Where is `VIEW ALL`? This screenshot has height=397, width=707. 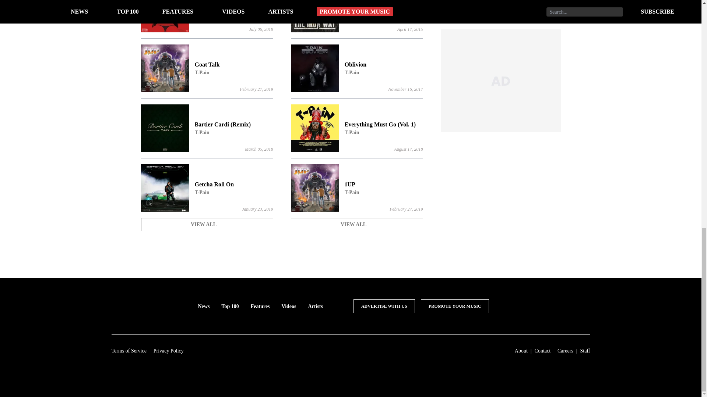
VIEW ALL is located at coordinates (406, 209).